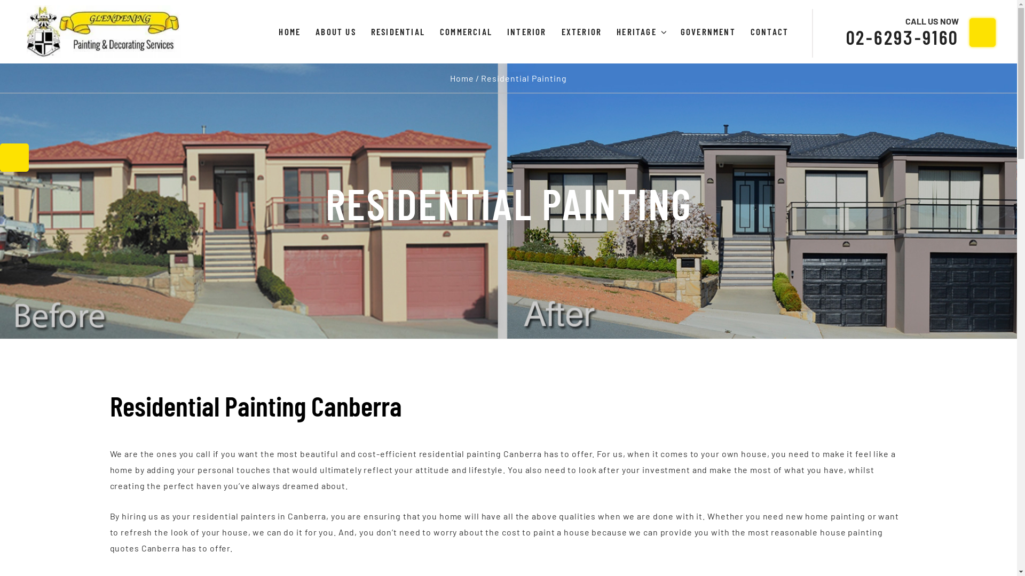  What do you see at coordinates (466, 32) in the screenshot?
I see `COMMERCIAL` at bounding box center [466, 32].